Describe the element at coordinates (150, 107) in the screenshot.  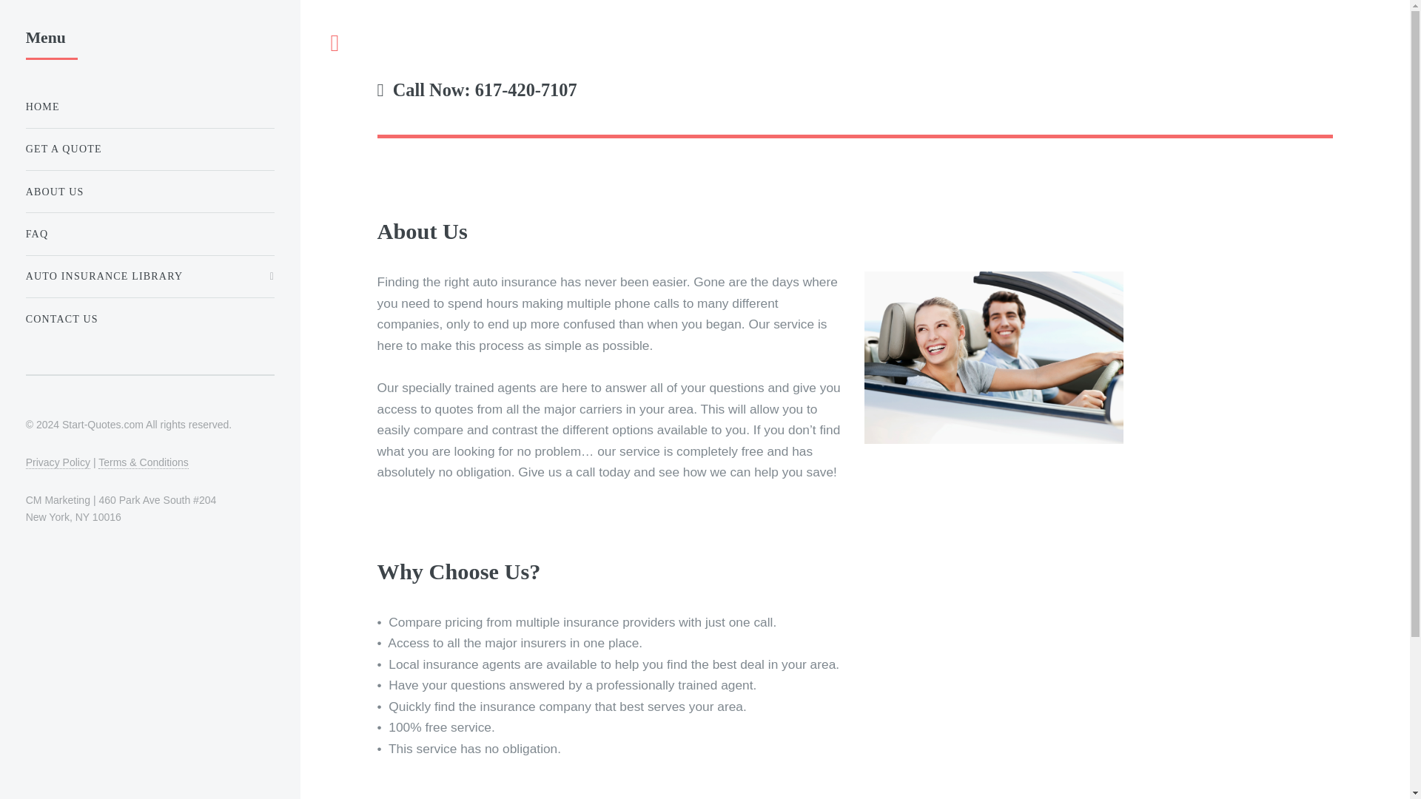
I see `HOME` at that location.